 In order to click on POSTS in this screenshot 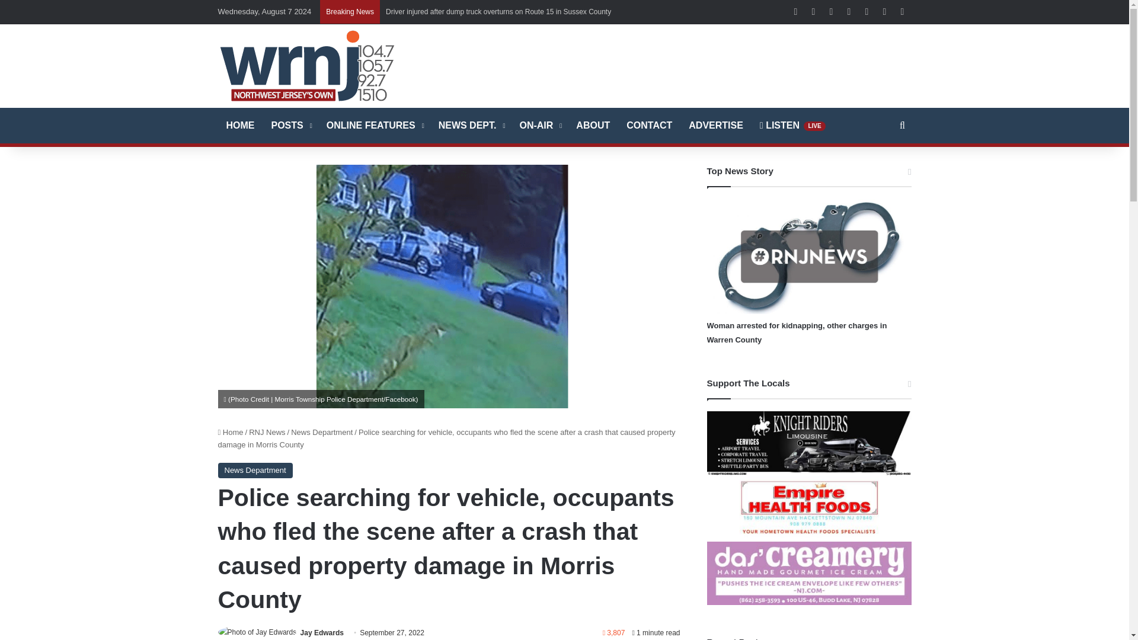, I will do `click(290, 126)`.